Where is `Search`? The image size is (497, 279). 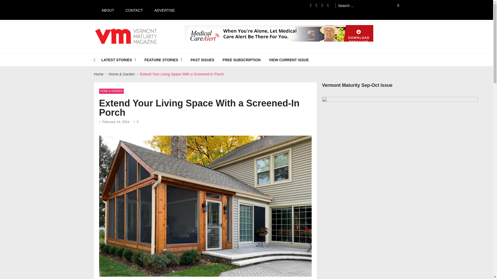 Search is located at coordinates (395, 5).